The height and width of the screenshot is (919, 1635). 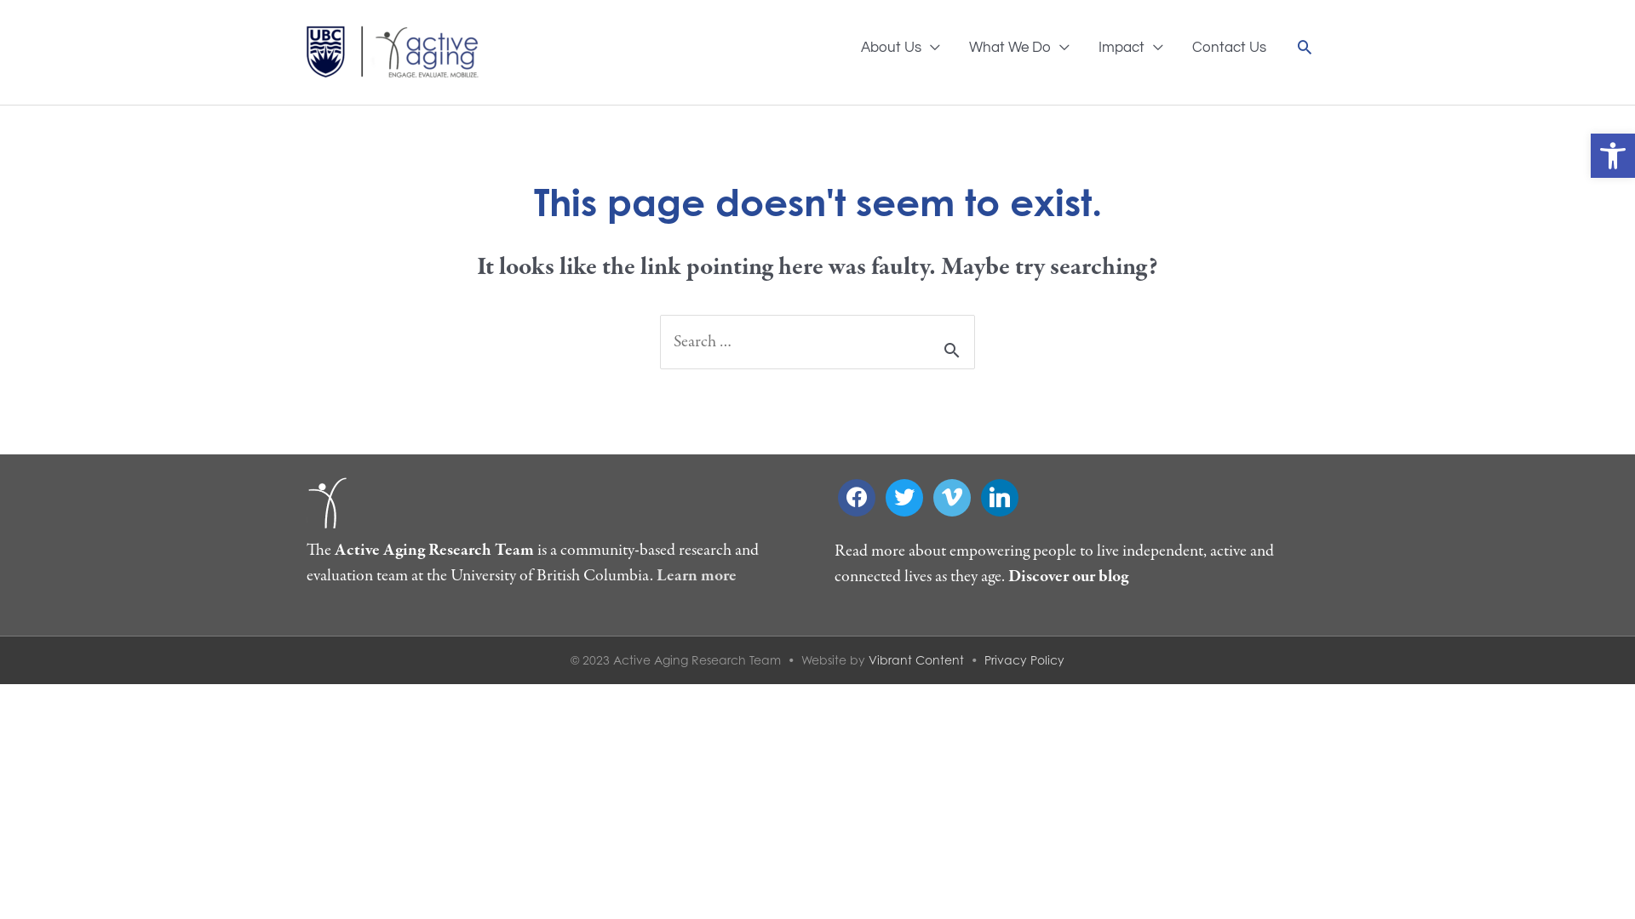 I want to click on What We Do, so click(x=1019, y=48).